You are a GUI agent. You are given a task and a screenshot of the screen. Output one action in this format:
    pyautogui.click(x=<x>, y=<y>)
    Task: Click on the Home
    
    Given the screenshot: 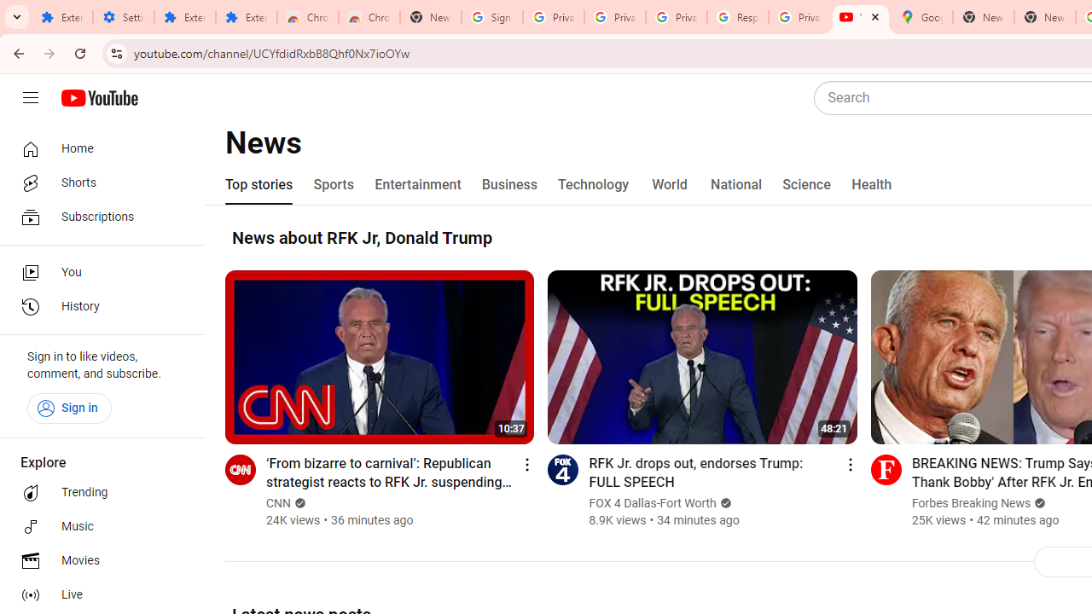 What is the action you would take?
    pyautogui.click(x=97, y=148)
    